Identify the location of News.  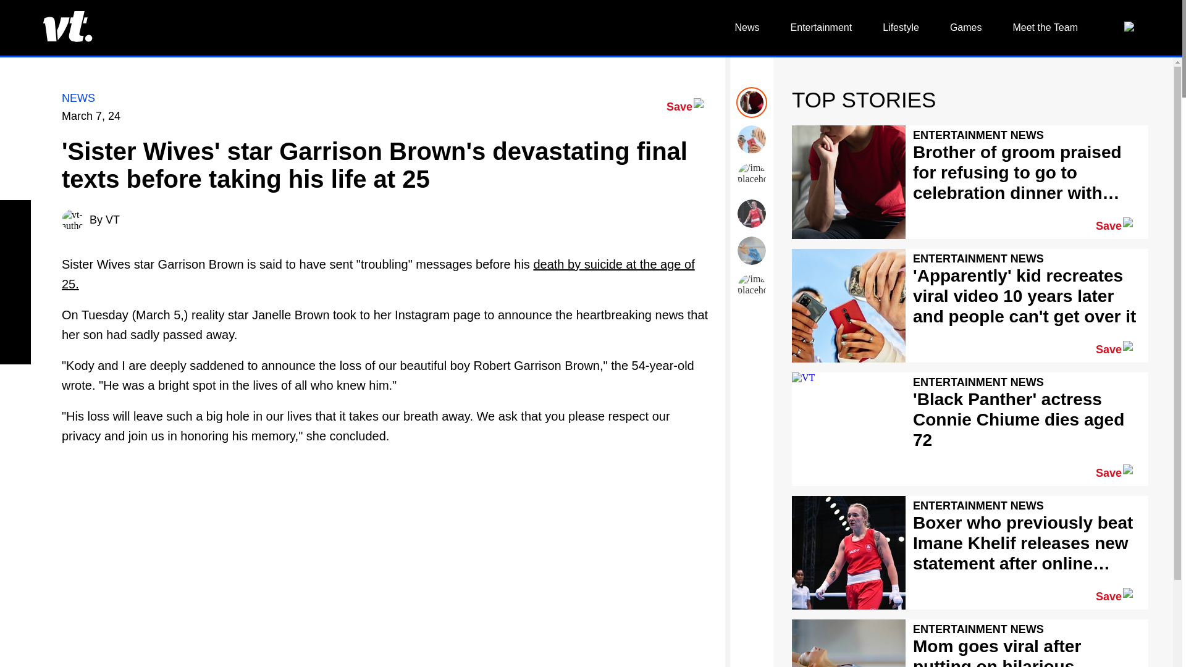
(747, 27).